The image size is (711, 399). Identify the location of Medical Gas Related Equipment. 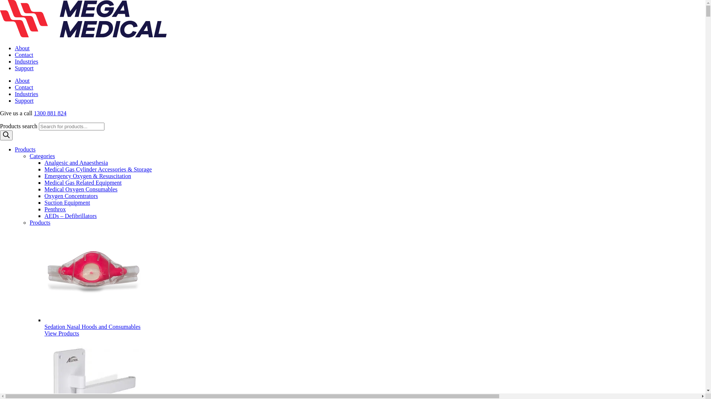
(83, 183).